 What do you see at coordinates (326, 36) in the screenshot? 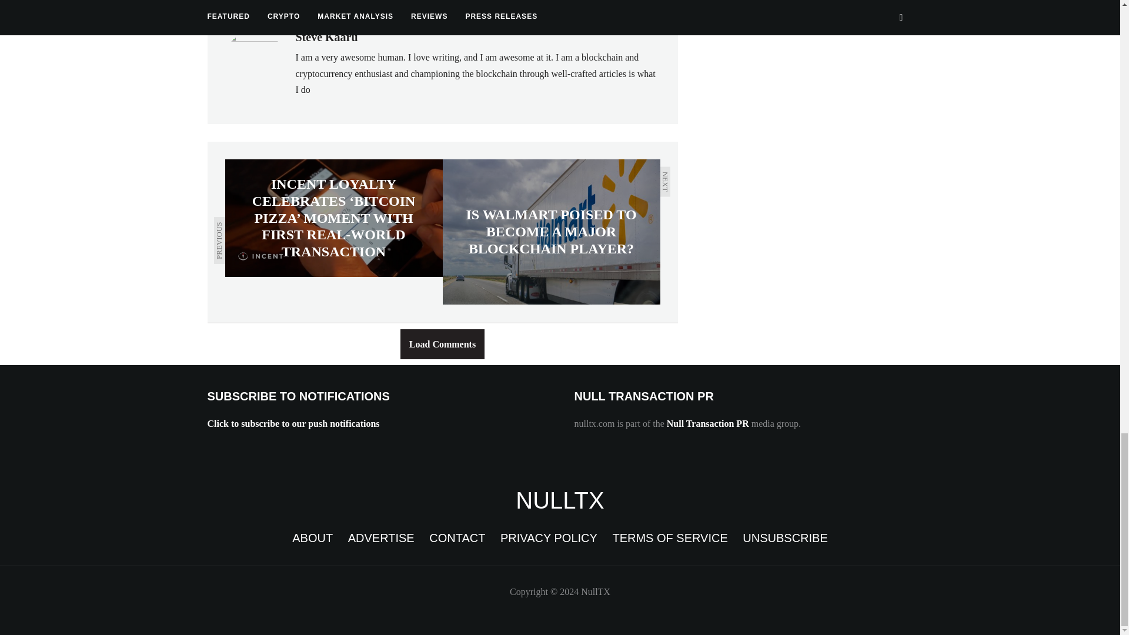
I see `Posts by Steve Kaaru` at bounding box center [326, 36].